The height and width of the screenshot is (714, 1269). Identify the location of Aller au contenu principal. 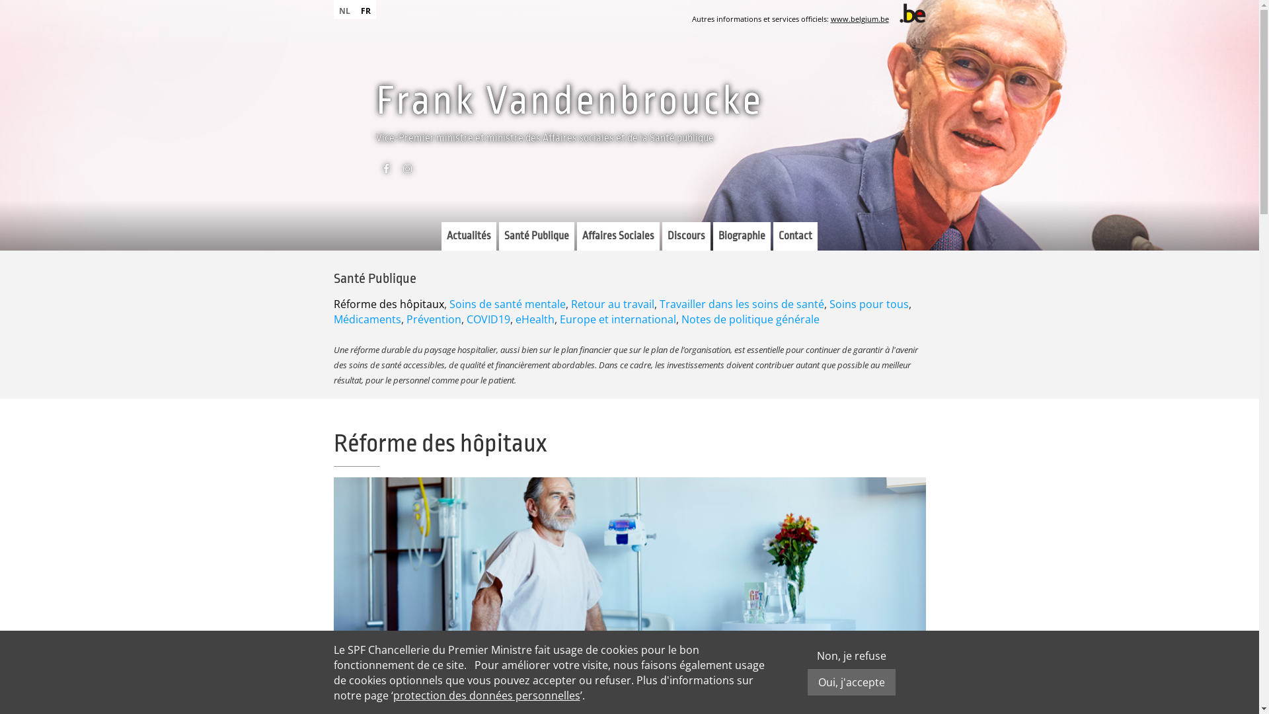
(64, 0).